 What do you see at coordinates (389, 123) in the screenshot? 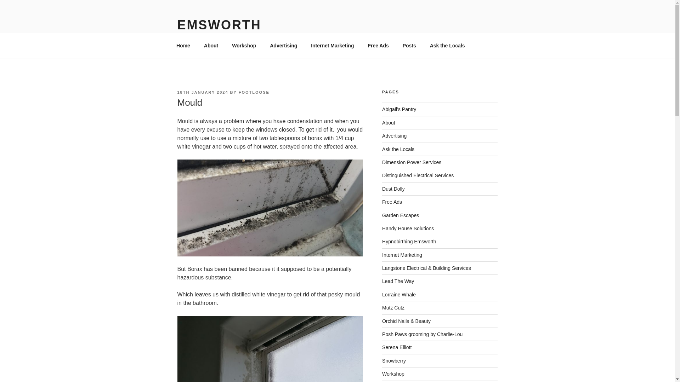
I see `About` at bounding box center [389, 123].